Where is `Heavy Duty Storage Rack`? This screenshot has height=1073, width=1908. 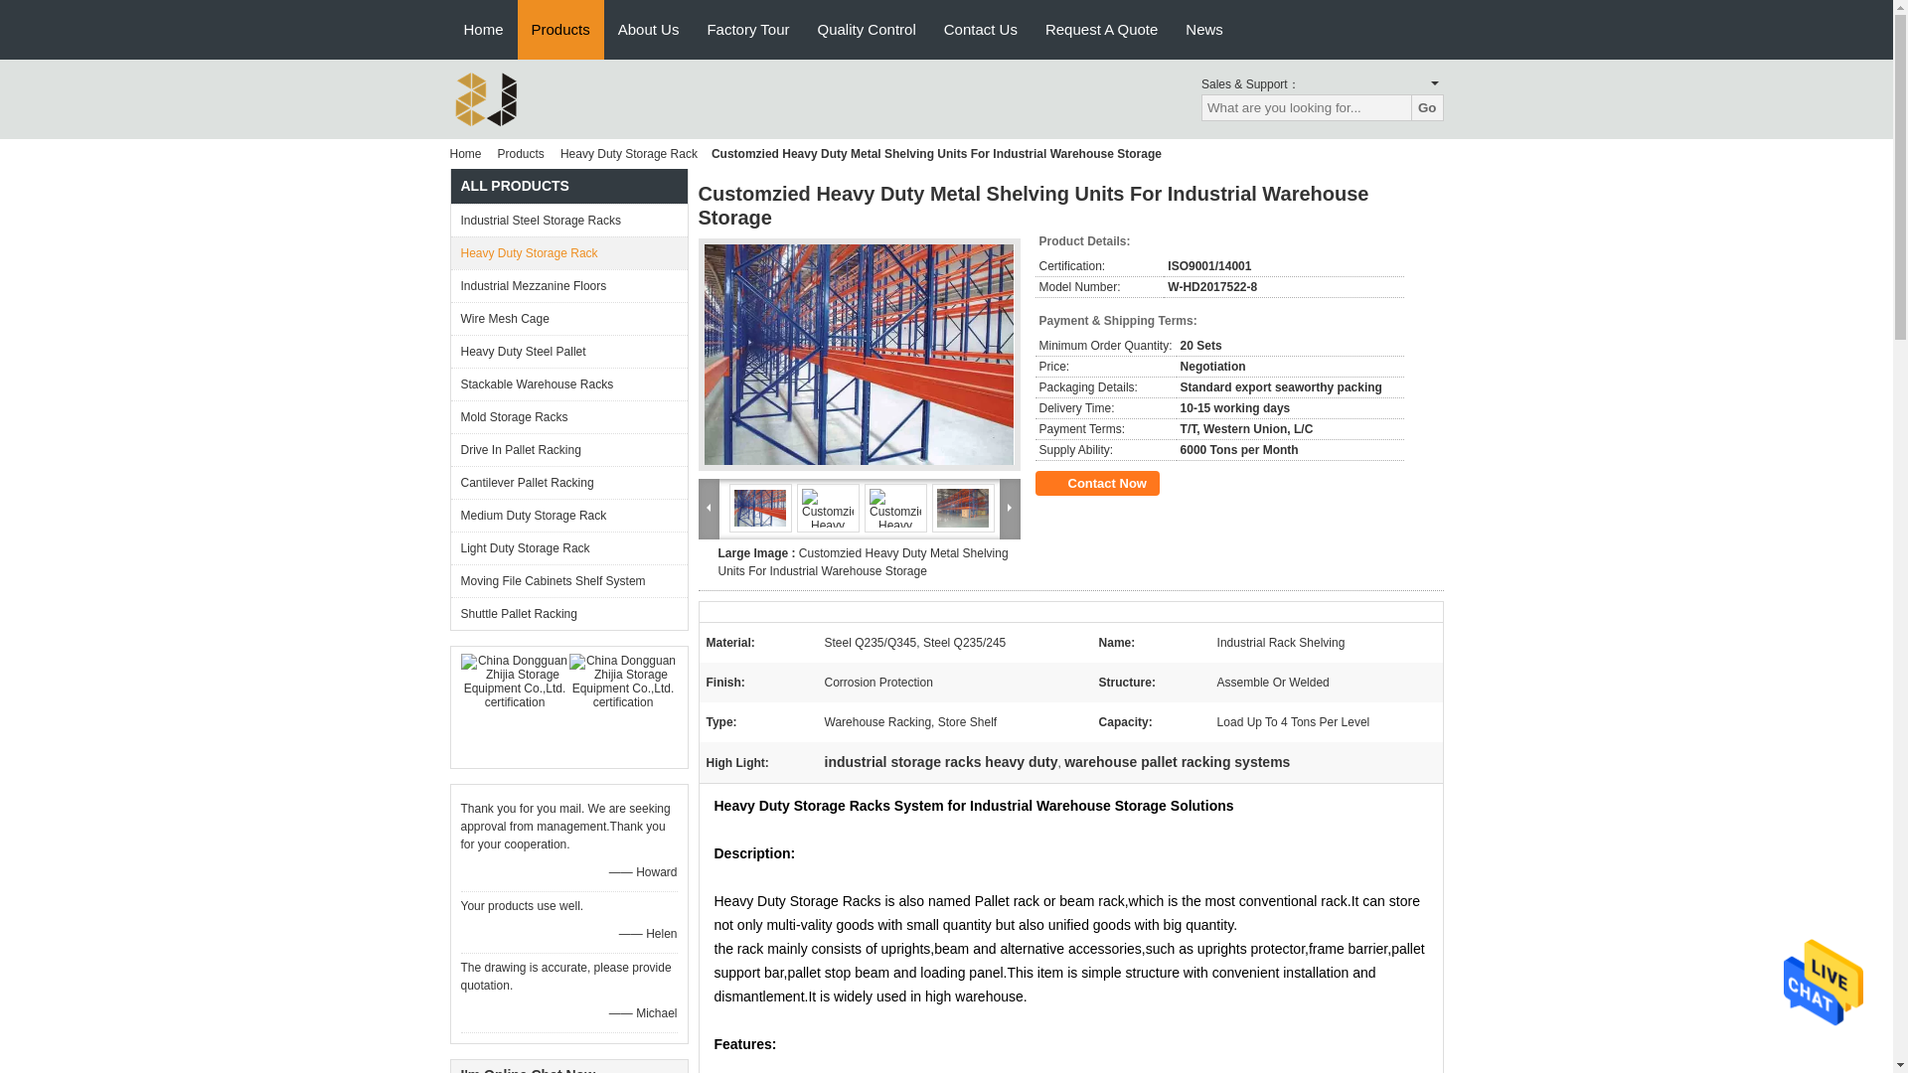 Heavy Duty Storage Rack is located at coordinates (629, 153).